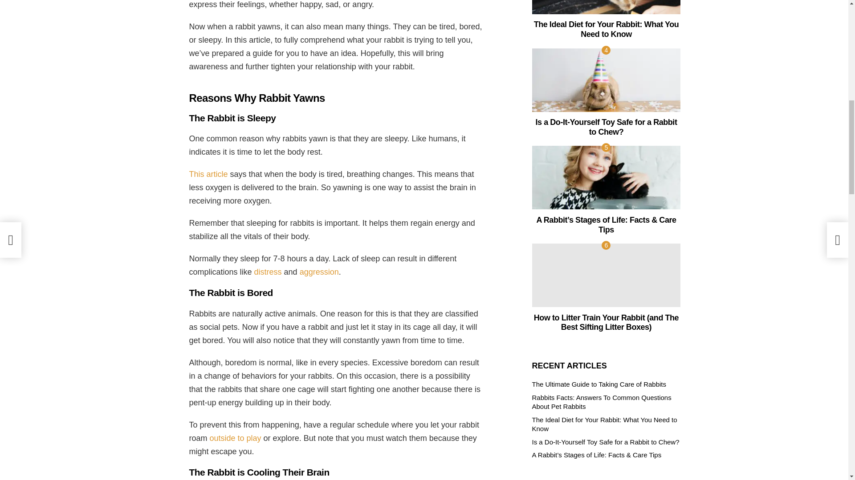  I want to click on The Ideal Diet for Your Rabbit: What You Need to Know, so click(606, 7).